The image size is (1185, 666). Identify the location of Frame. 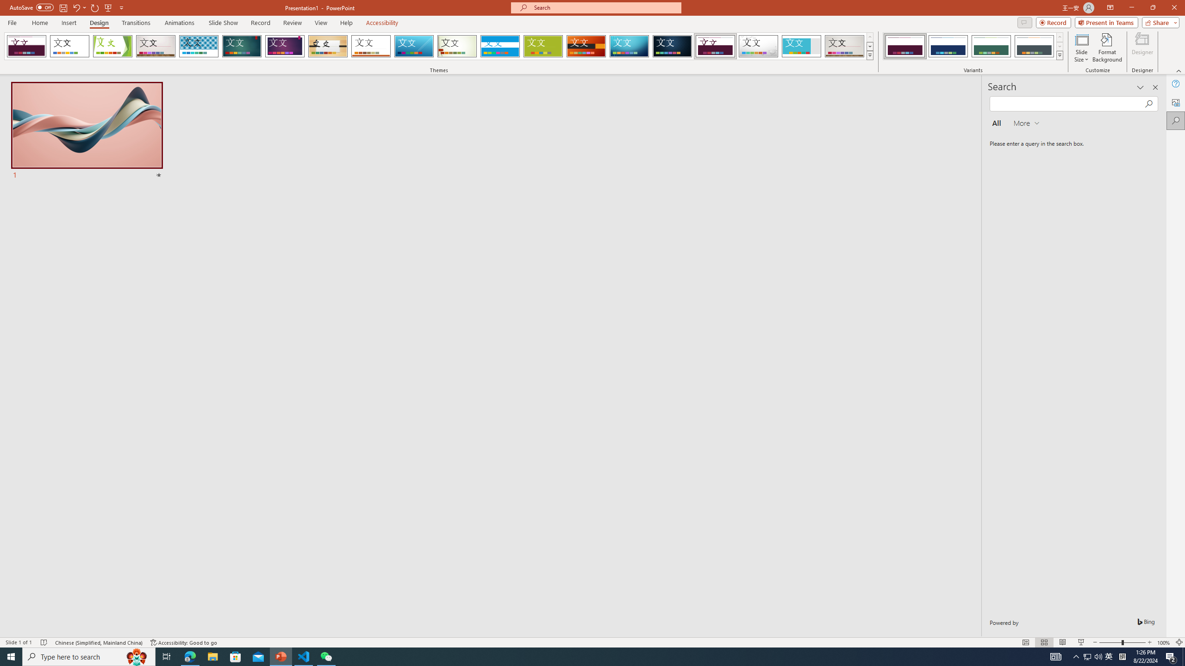
(802, 46).